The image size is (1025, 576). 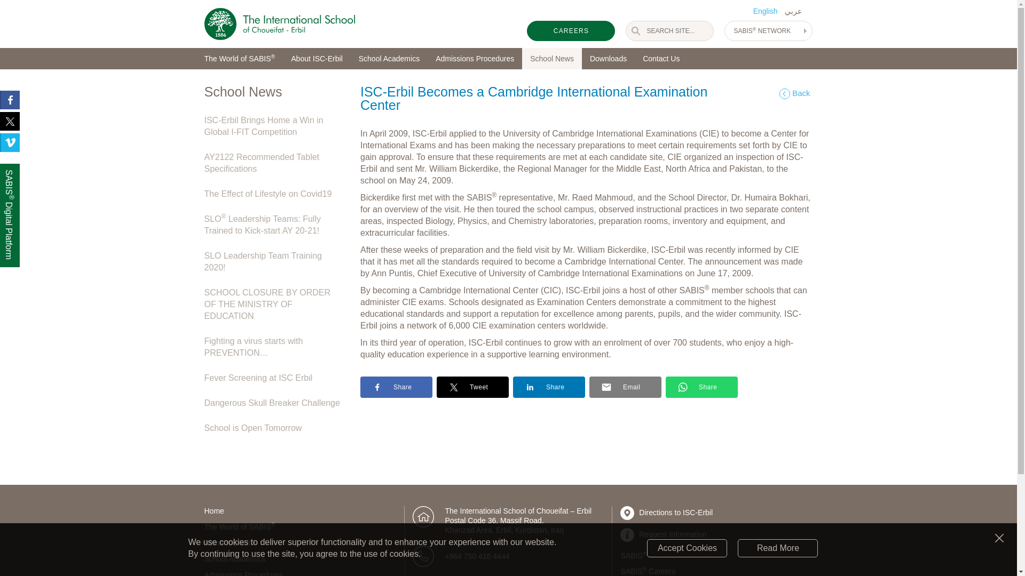 I want to click on The International School of Choueifat - Erbil, so click(x=279, y=23).